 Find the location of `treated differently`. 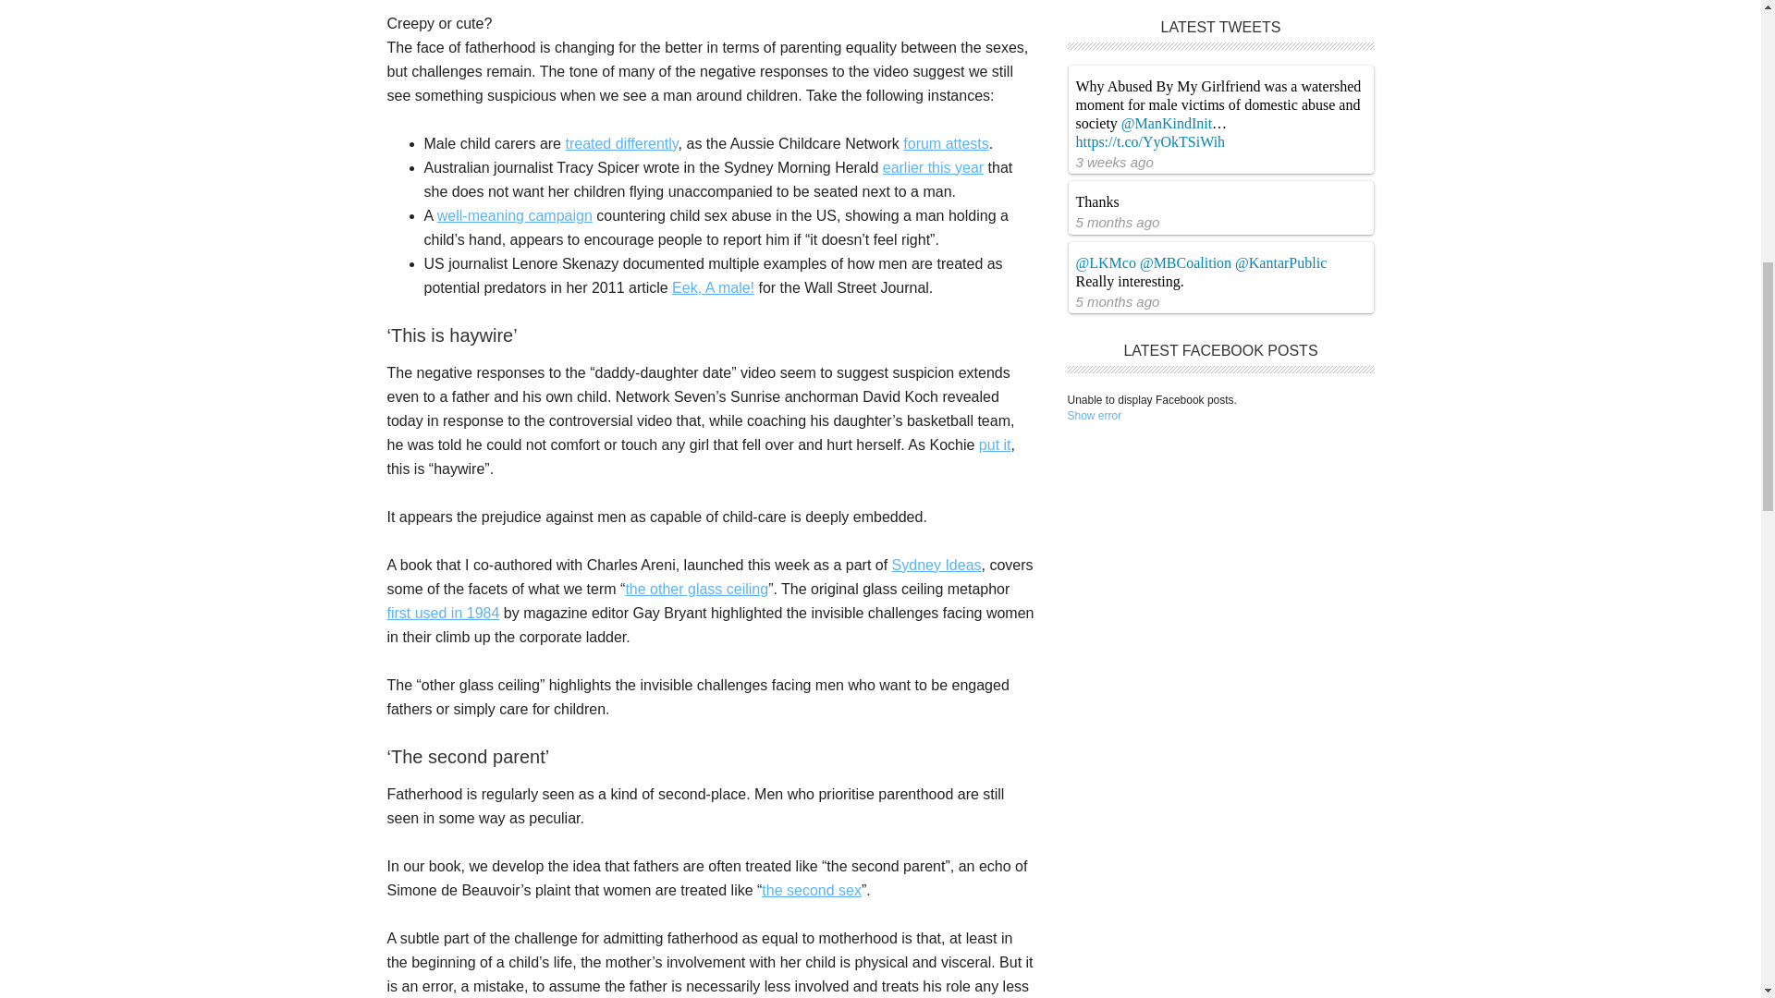

treated differently is located at coordinates (621, 143).